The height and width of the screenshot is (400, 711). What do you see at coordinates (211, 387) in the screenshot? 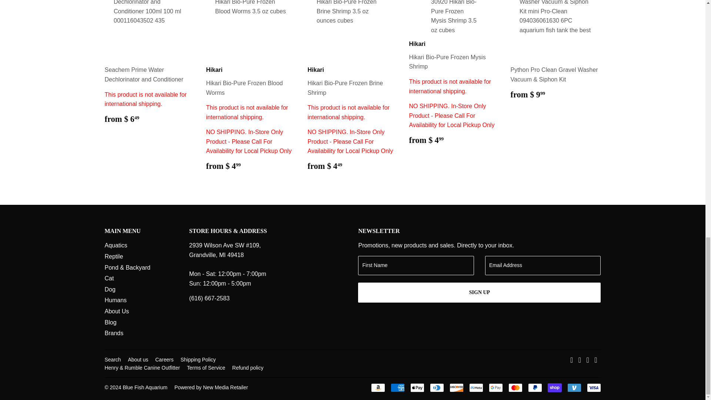
I see `New Media Retailer` at bounding box center [211, 387].